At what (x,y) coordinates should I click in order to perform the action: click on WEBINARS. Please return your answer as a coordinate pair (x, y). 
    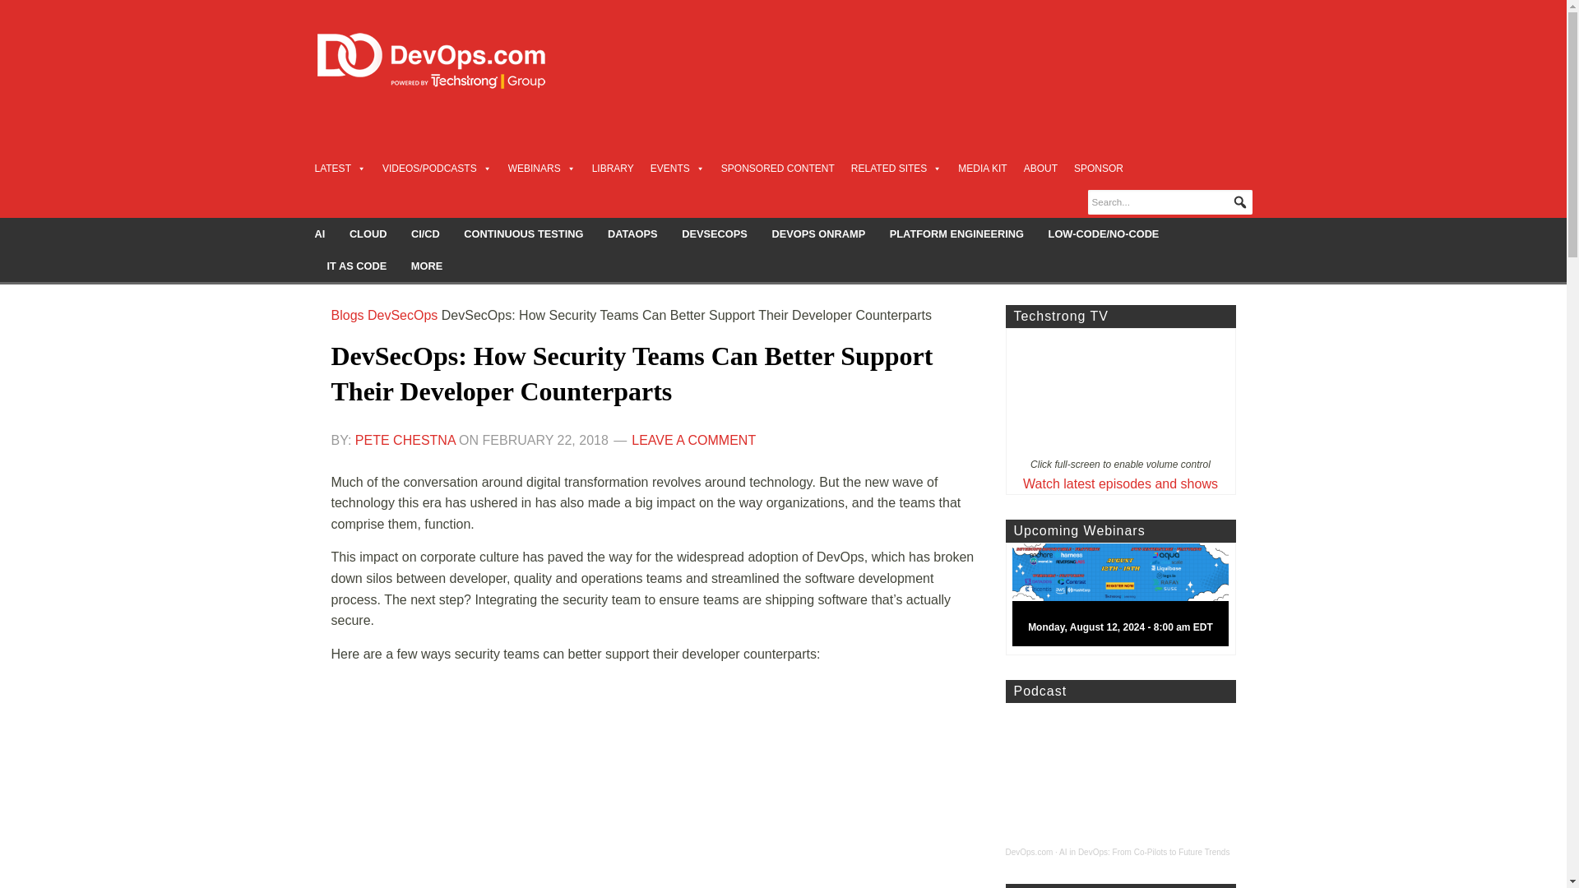
    Looking at the image, I should click on (542, 168).